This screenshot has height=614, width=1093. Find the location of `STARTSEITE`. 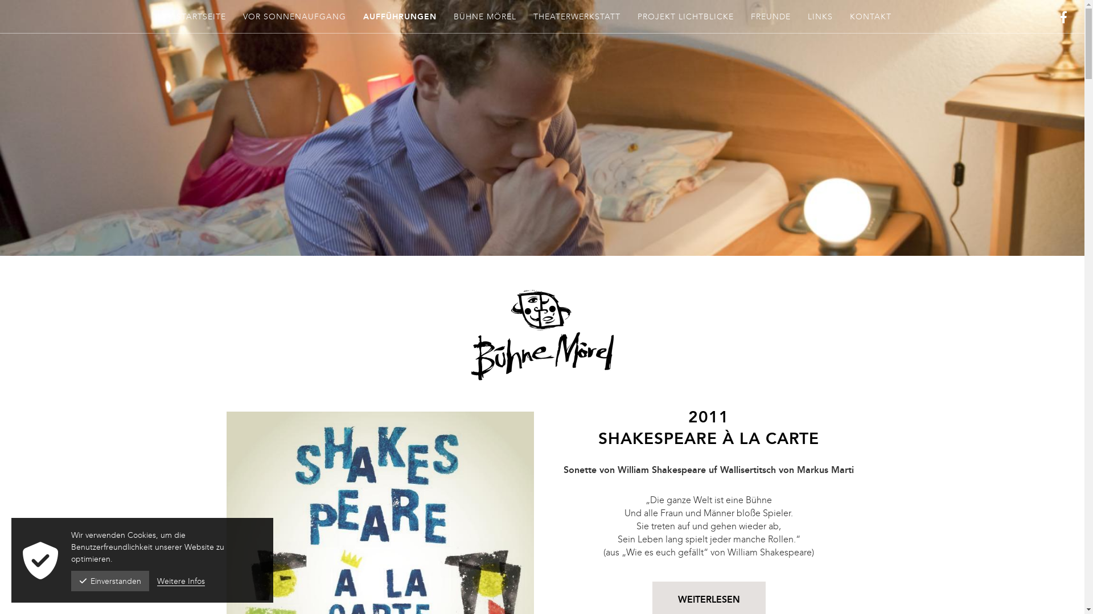

STARTSEITE is located at coordinates (202, 16).